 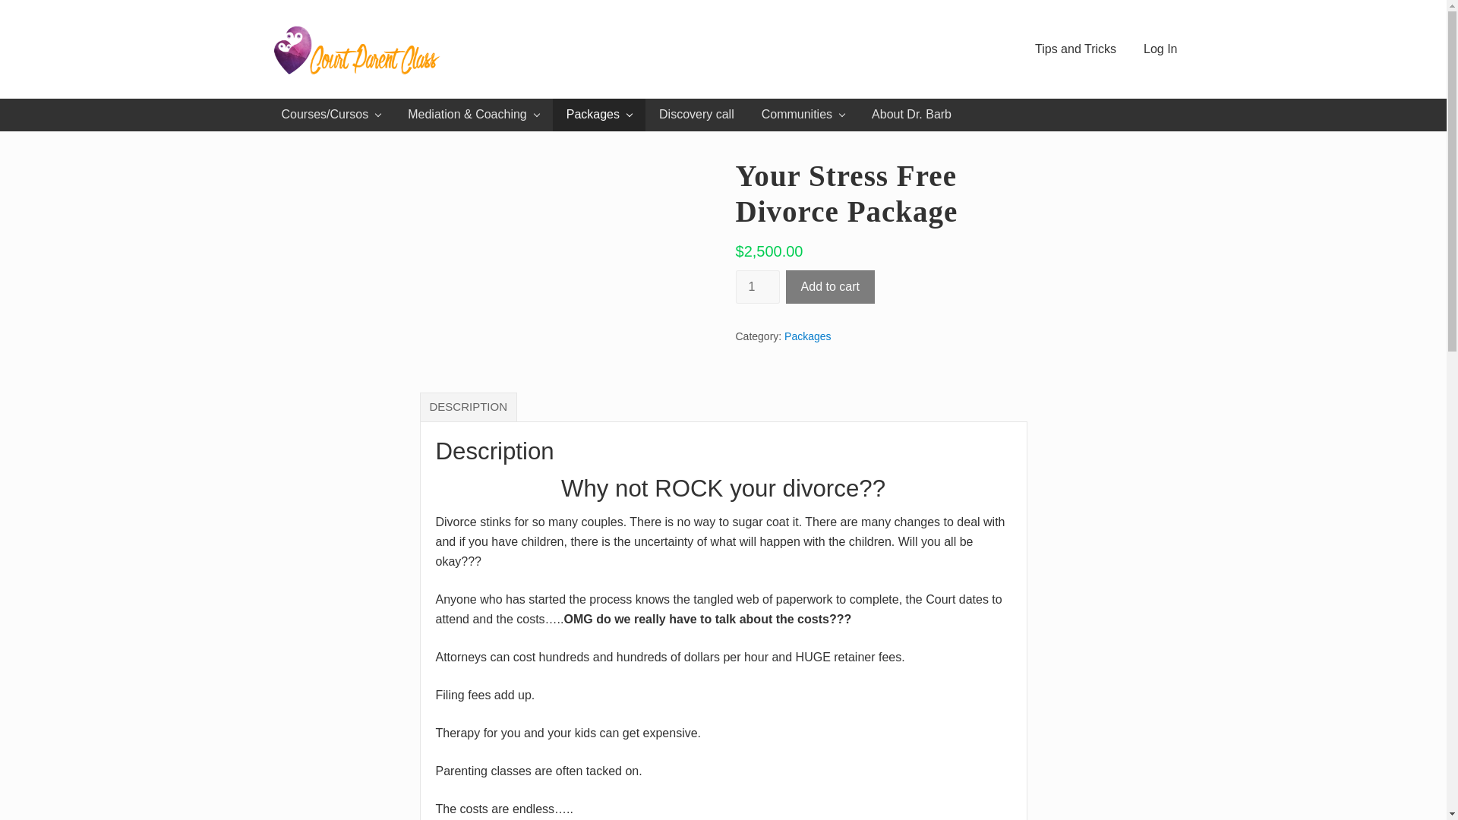 What do you see at coordinates (1075, 49) in the screenshot?
I see `Tips and Tricks` at bounding box center [1075, 49].